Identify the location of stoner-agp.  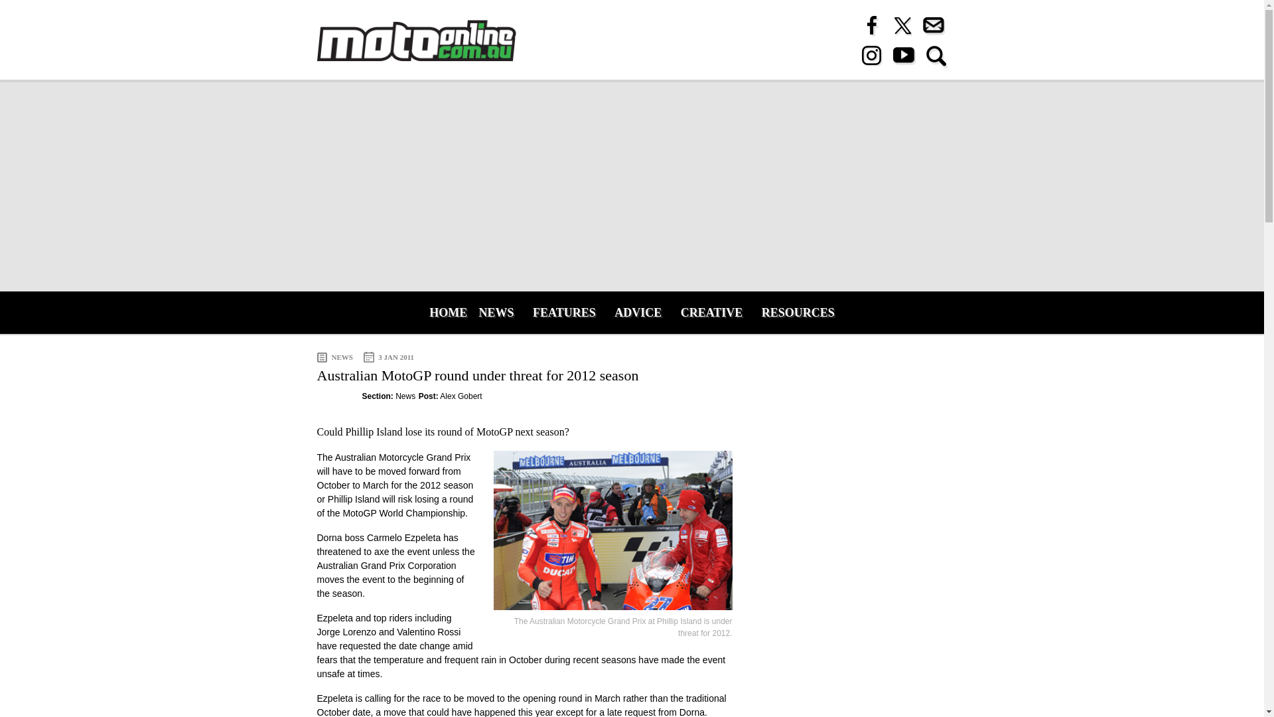
(613, 530).